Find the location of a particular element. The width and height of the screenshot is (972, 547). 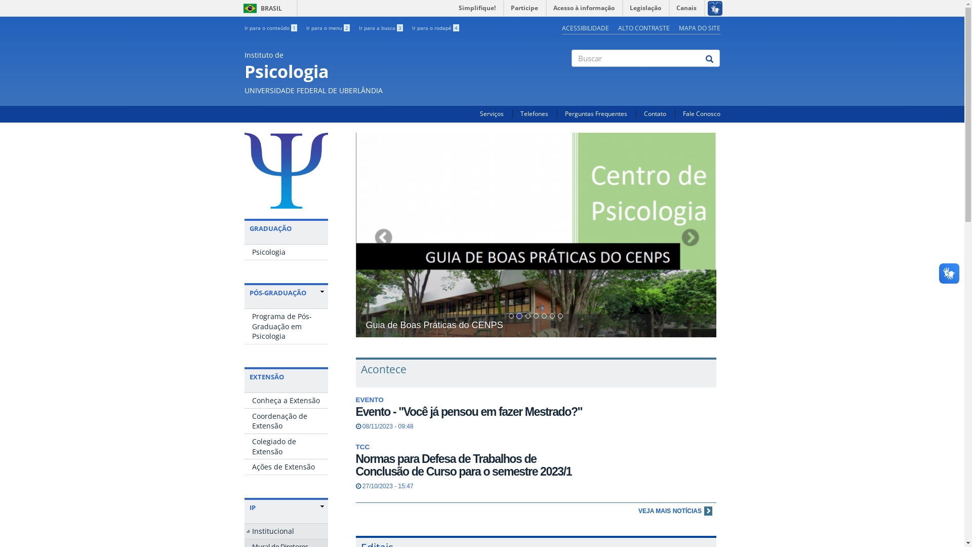

Institucional is located at coordinates (286, 531).